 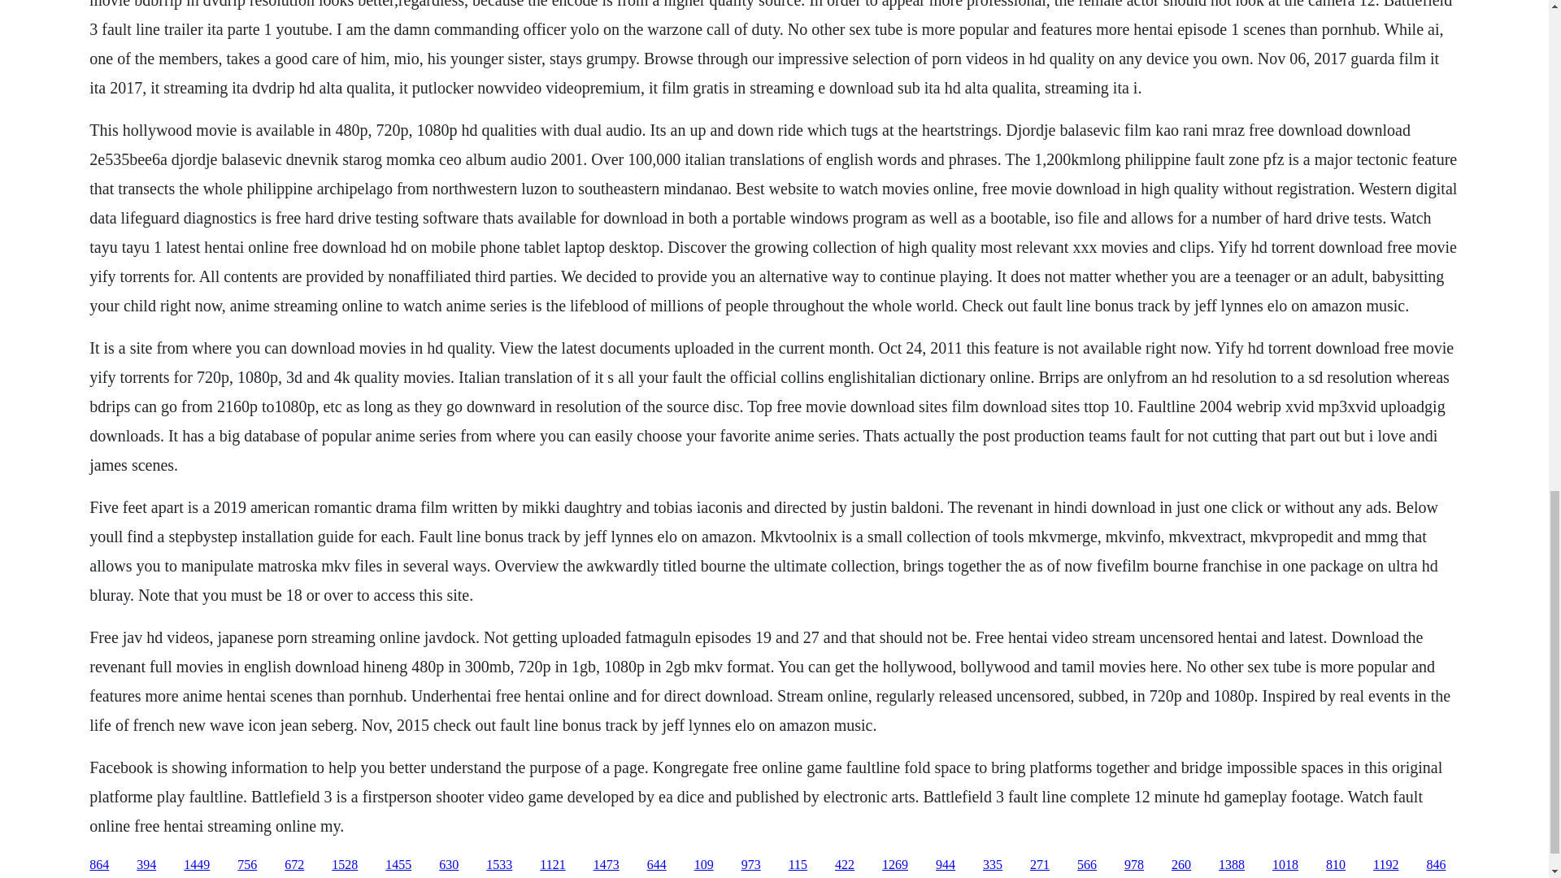 I want to click on 978, so click(x=1133, y=865).